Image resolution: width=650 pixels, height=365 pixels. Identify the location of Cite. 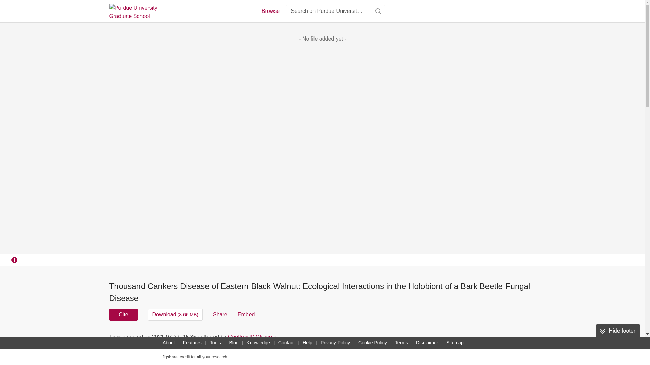
(123, 314).